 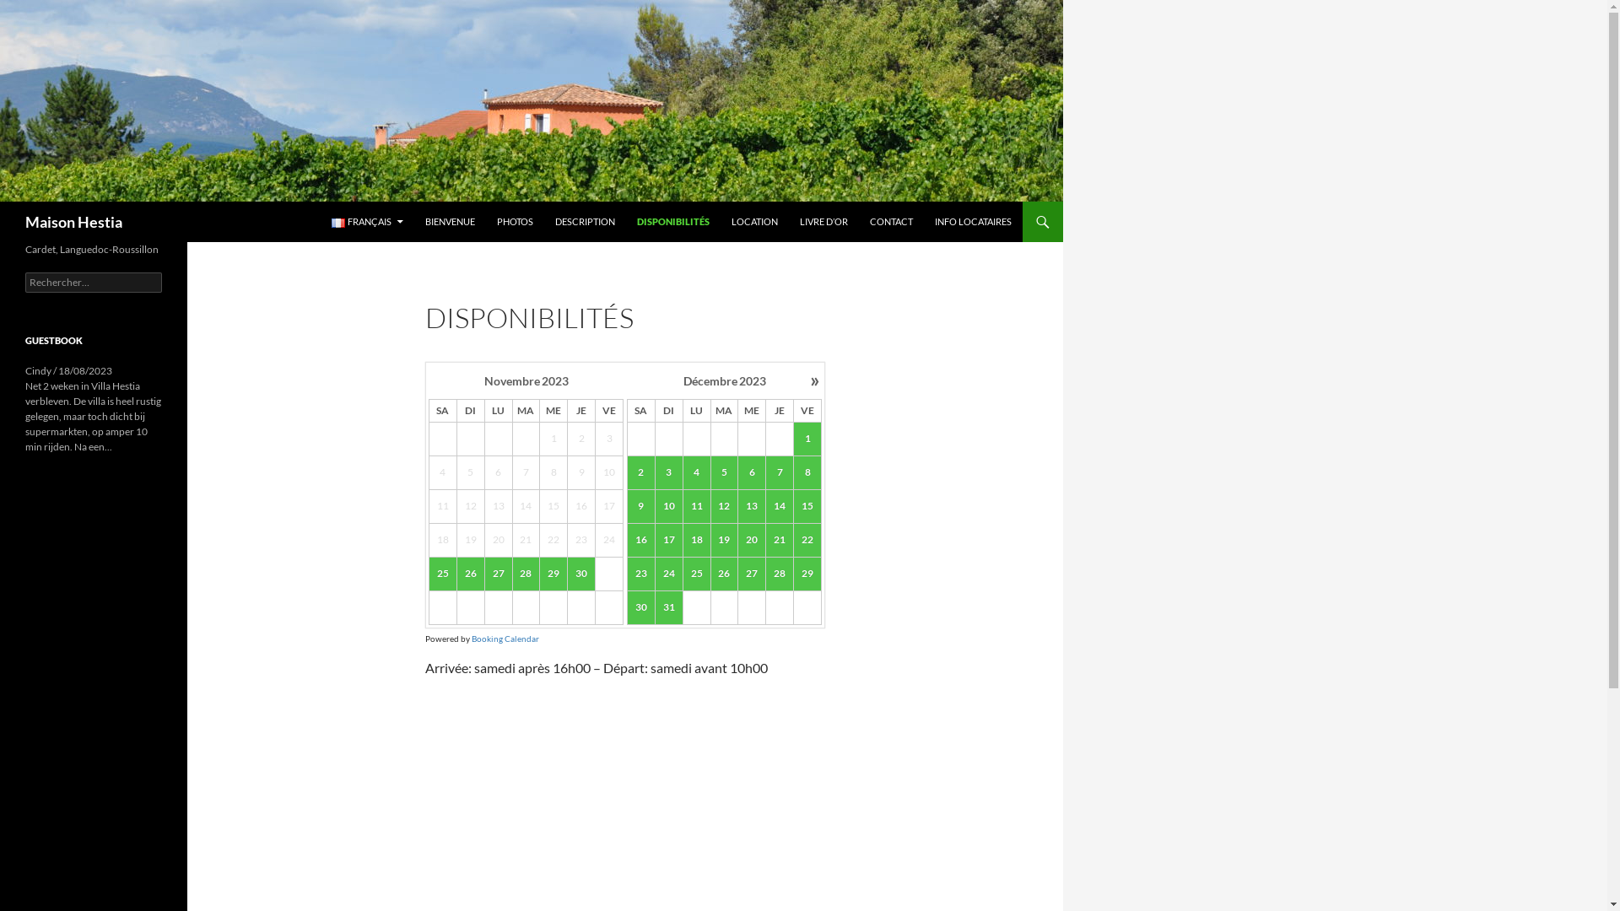 I want to click on DESCRIPTION, so click(x=586, y=222).